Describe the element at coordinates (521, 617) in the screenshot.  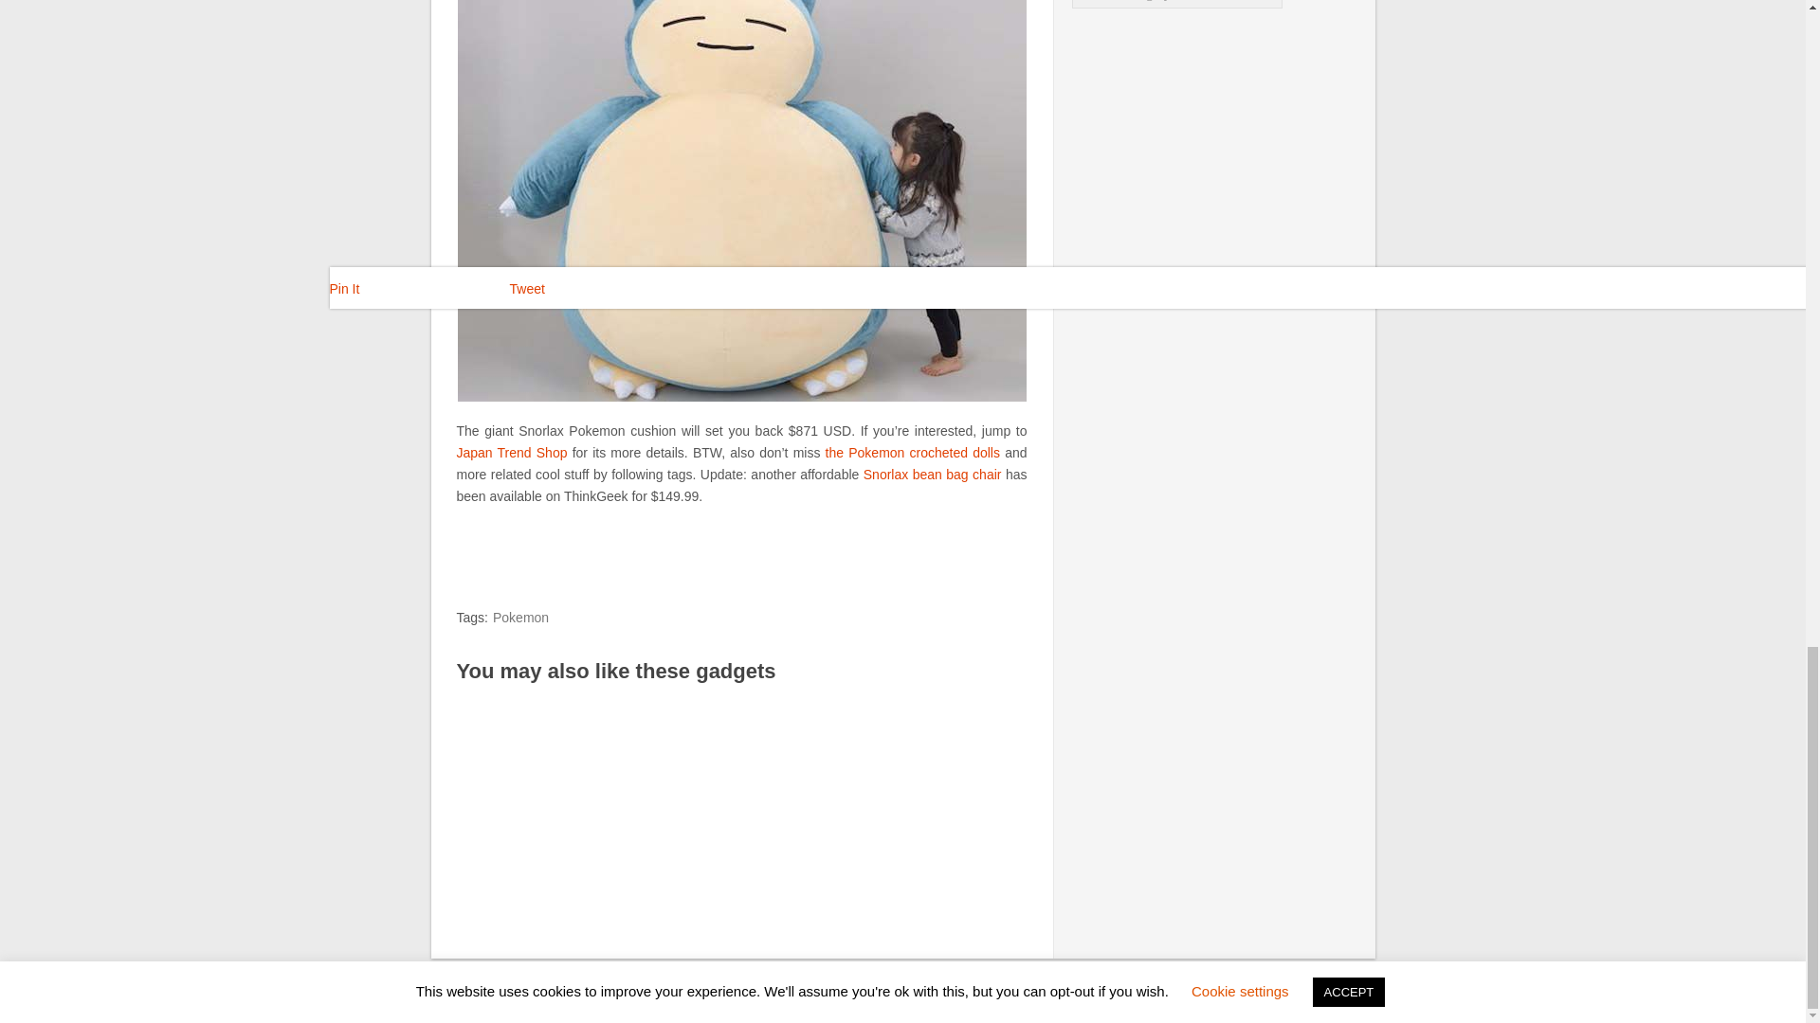
I see `Pokemon` at that location.